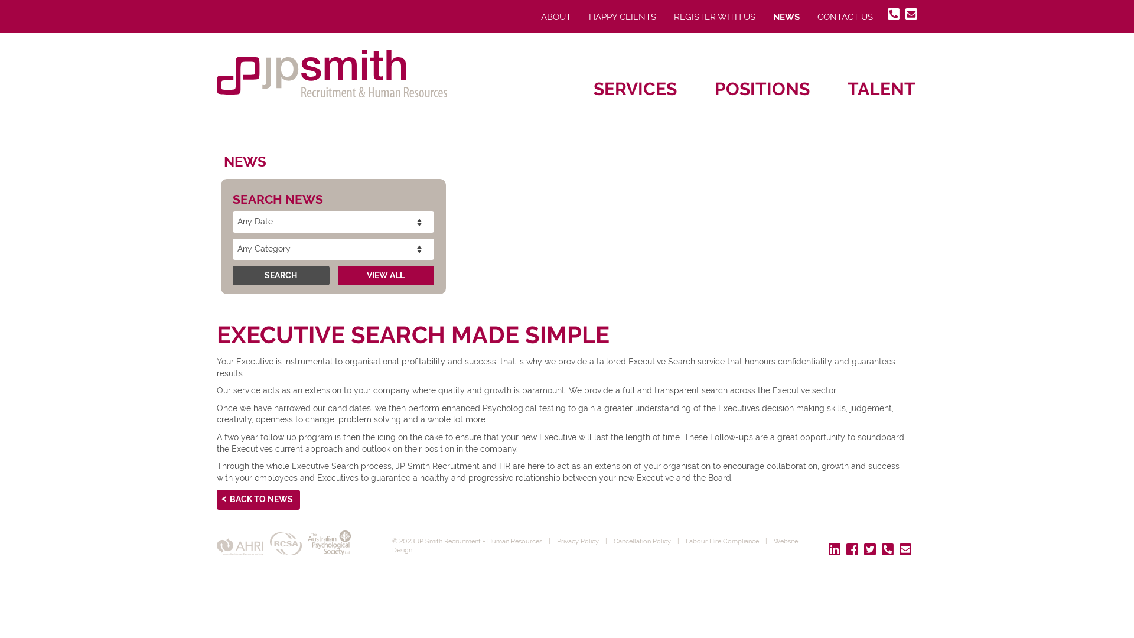 The width and height of the screenshot is (1134, 638). What do you see at coordinates (556, 18) in the screenshot?
I see `ABOUT` at bounding box center [556, 18].